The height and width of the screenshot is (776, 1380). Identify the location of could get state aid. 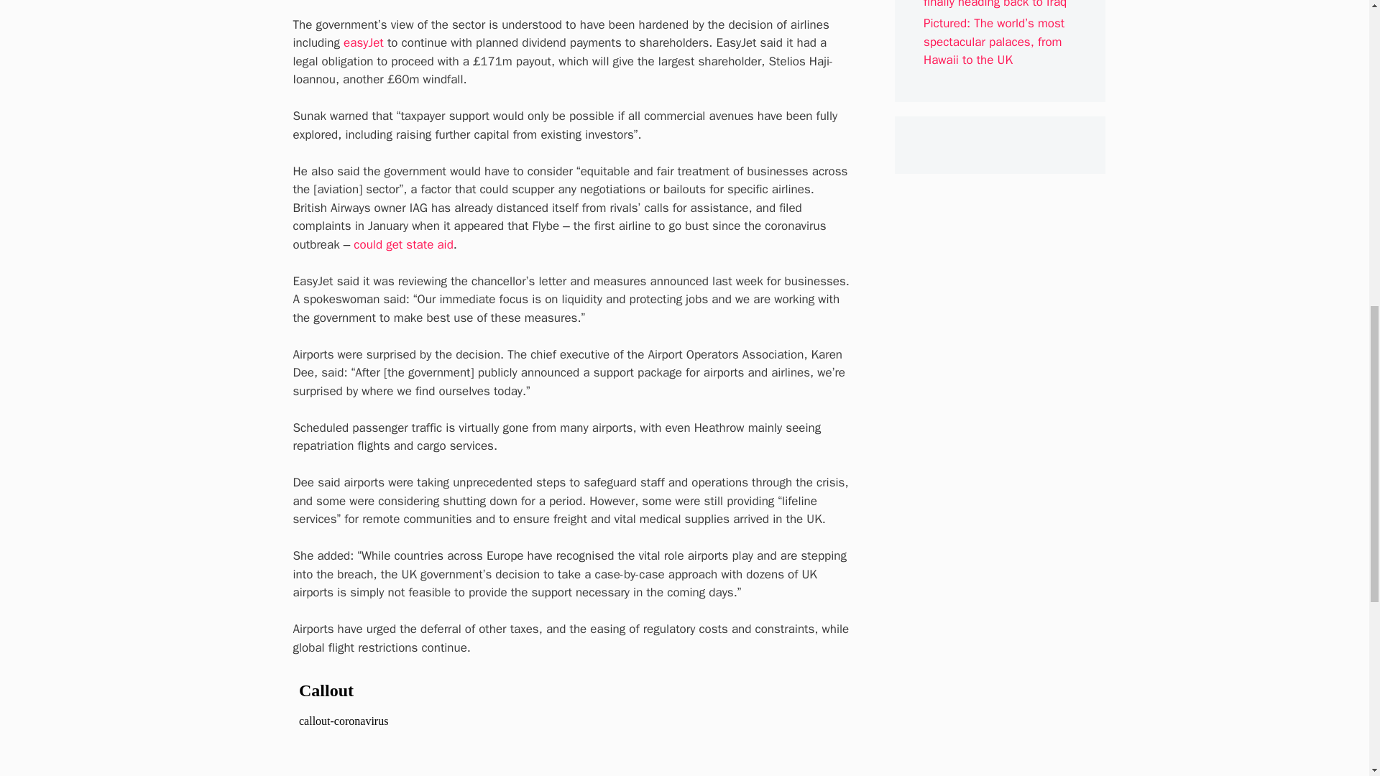
(403, 244).